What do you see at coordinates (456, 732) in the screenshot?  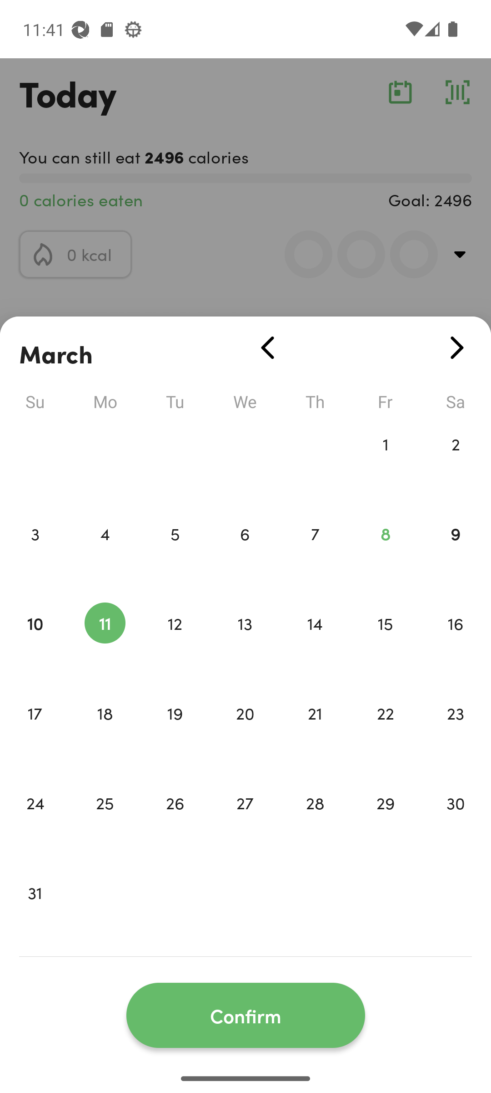 I see `23` at bounding box center [456, 732].